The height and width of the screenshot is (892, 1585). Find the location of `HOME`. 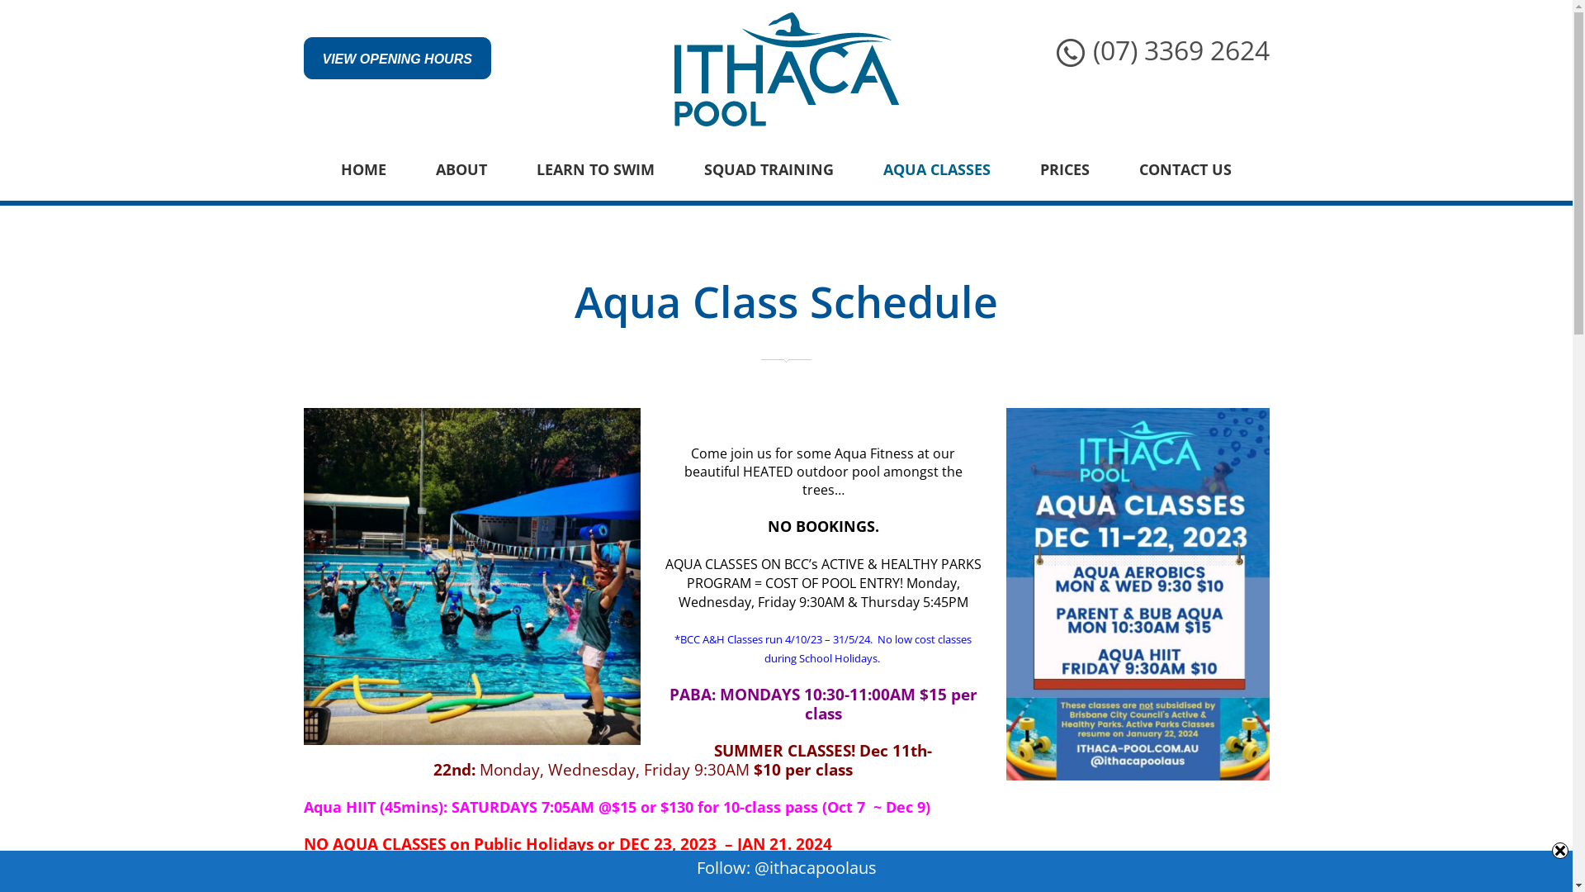

HOME is located at coordinates (363, 169).